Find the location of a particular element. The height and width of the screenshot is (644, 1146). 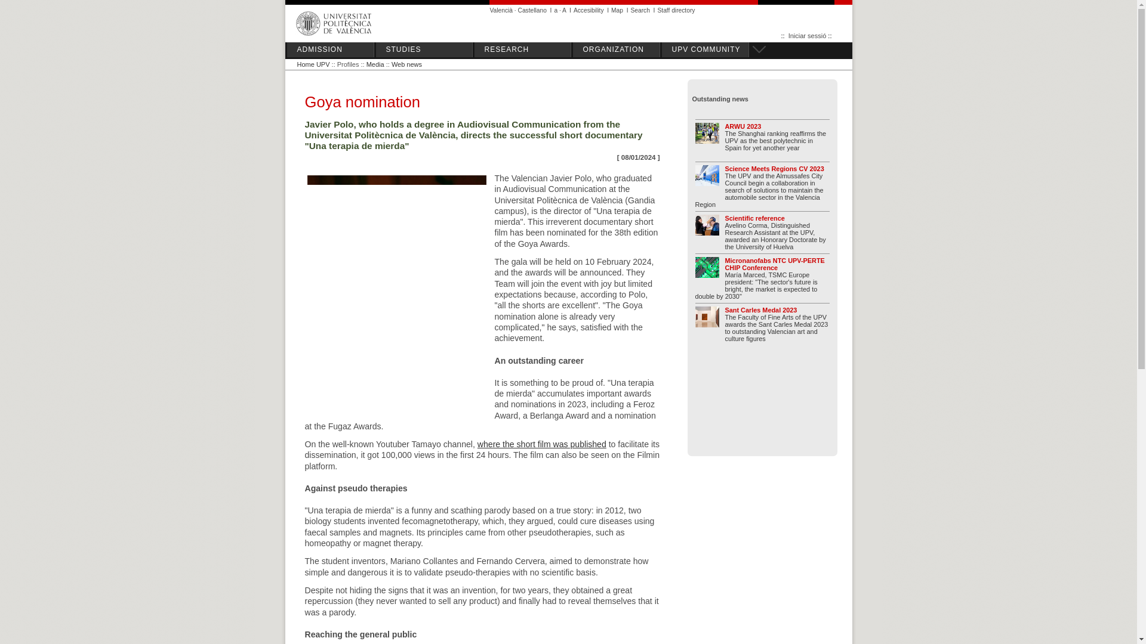

Search engine is located at coordinates (640, 10).